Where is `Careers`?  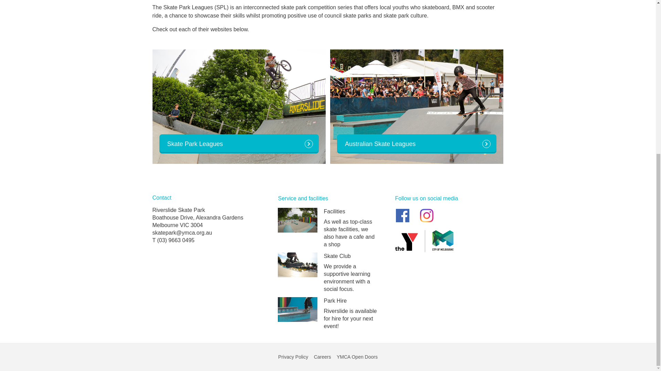 Careers is located at coordinates (322, 357).